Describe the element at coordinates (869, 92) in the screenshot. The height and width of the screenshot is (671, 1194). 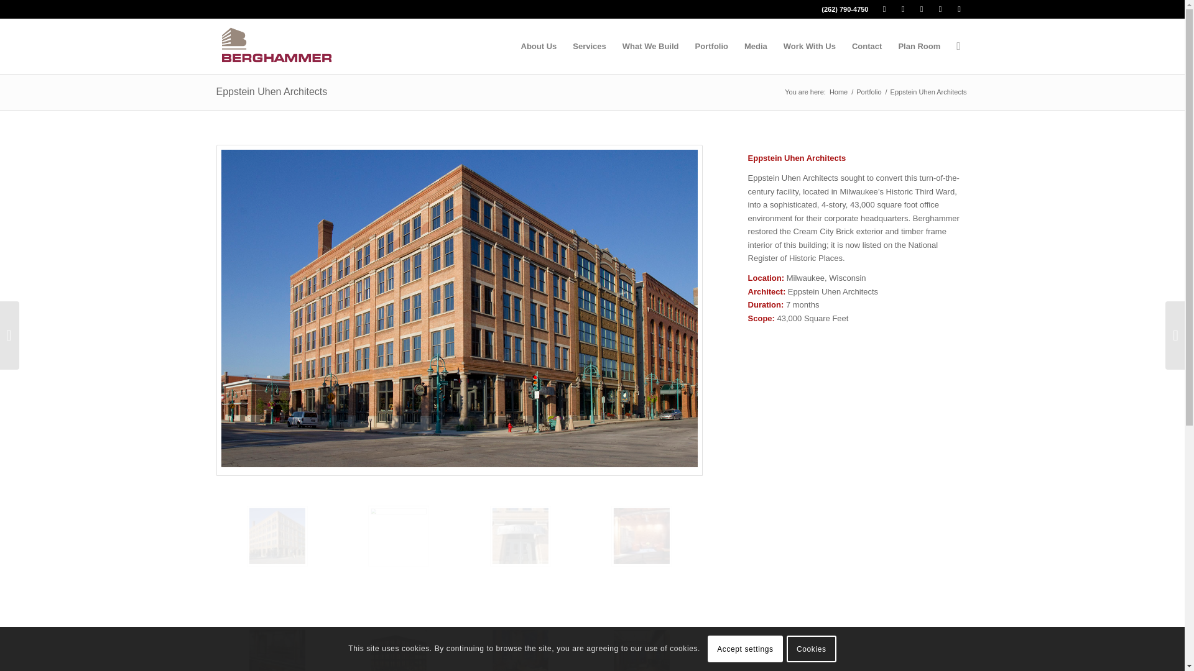
I see `Portfolio` at that location.